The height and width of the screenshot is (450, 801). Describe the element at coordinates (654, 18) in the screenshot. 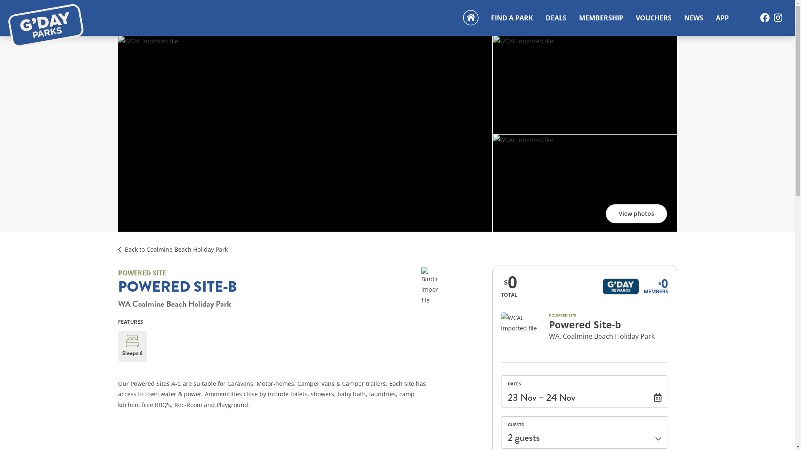

I see `VOUCHERS` at that location.